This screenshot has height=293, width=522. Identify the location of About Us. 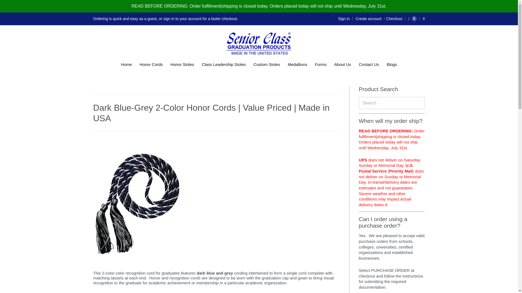
(343, 64).